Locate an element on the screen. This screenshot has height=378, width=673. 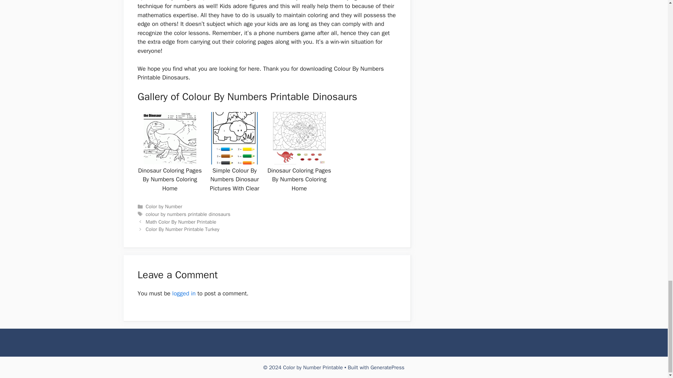
GeneratePress is located at coordinates (387, 367).